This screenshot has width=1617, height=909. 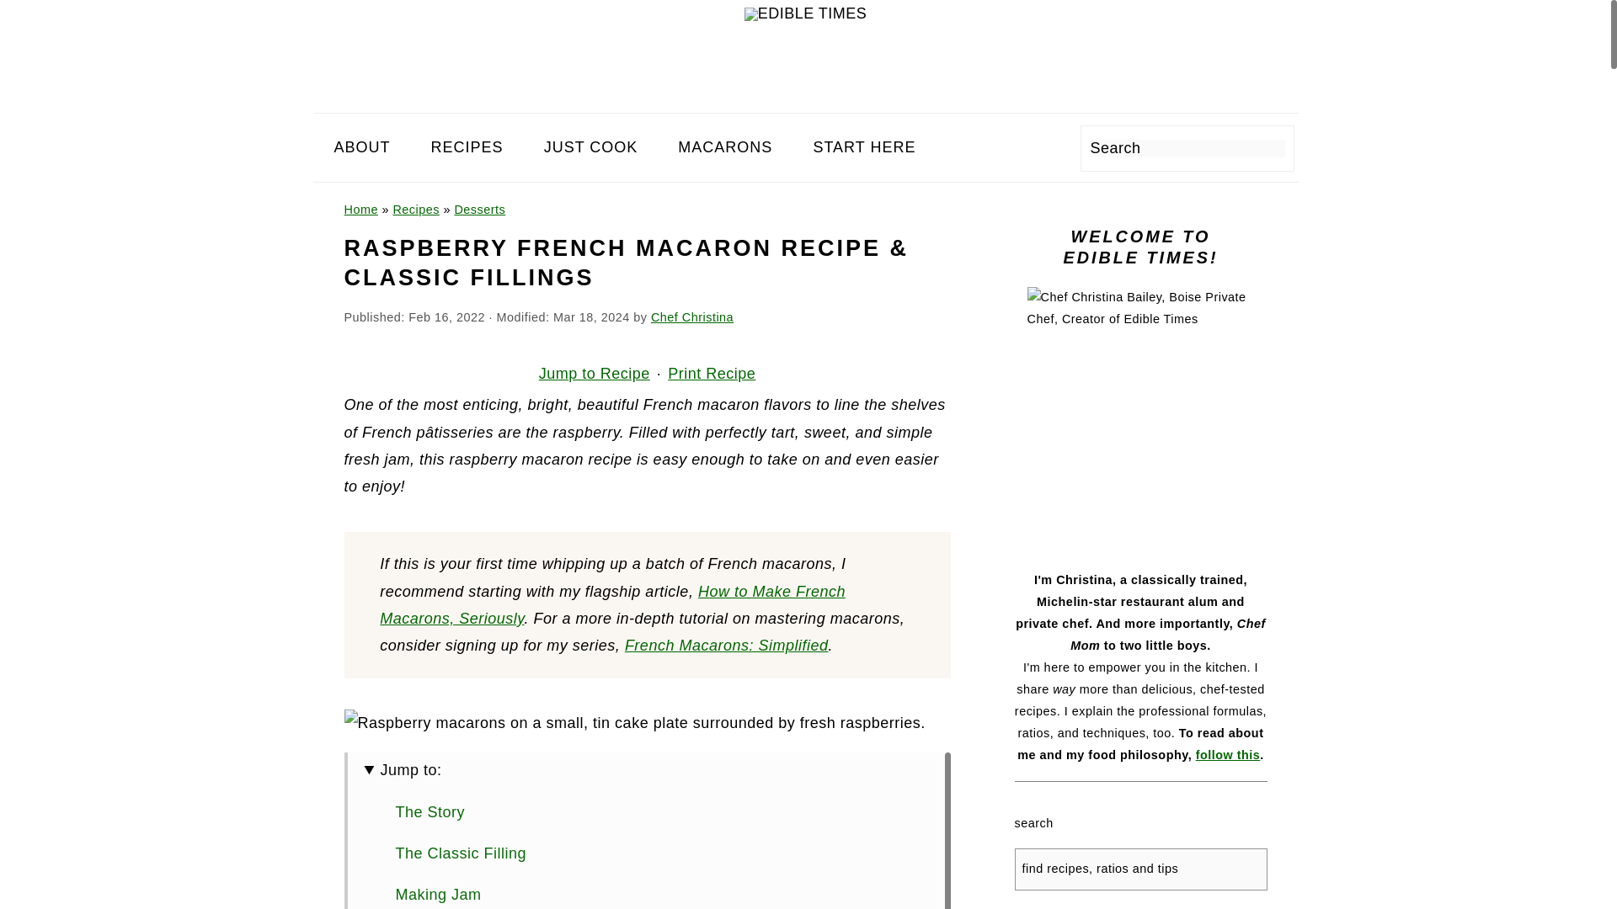 What do you see at coordinates (998, 151) in the screenshot?
I see `Instagram` at bounding box center [998, 151].